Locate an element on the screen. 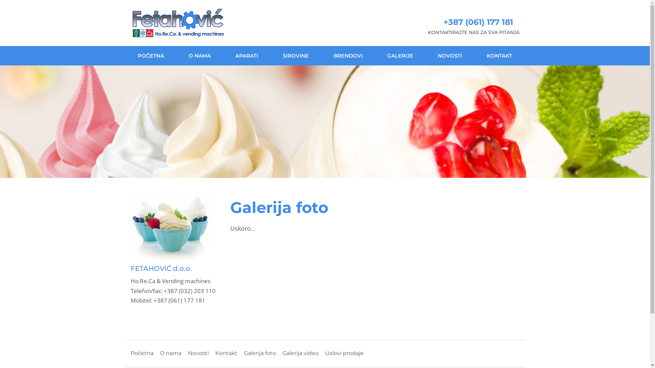 The image size is (655, 368). Skip to content is located at coordinates (0, 0).